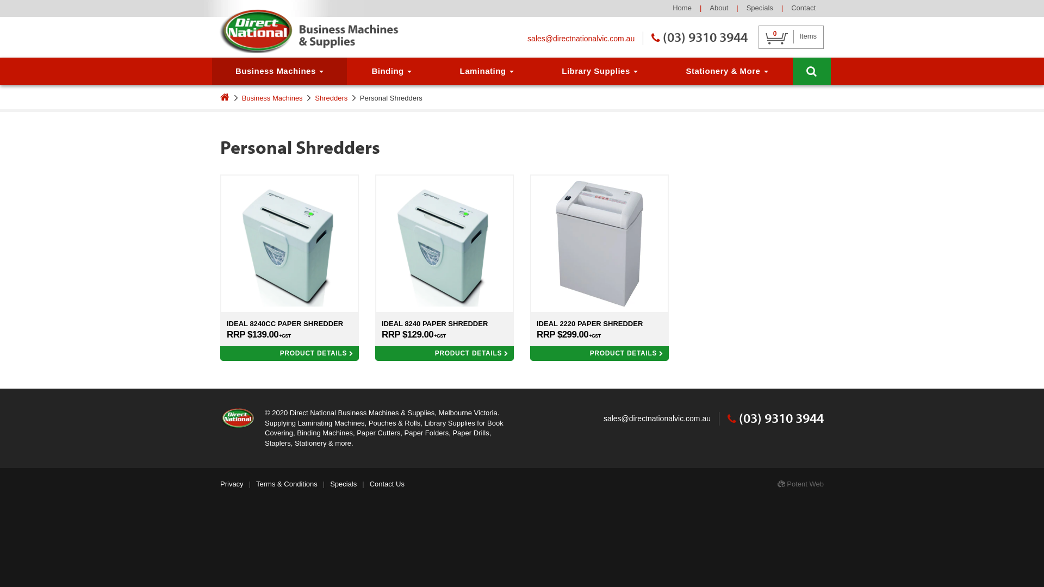  What do you see at coordinates (272, 98) in the screenshot?
I see `Business Machines` at bounding box center [272, 98].